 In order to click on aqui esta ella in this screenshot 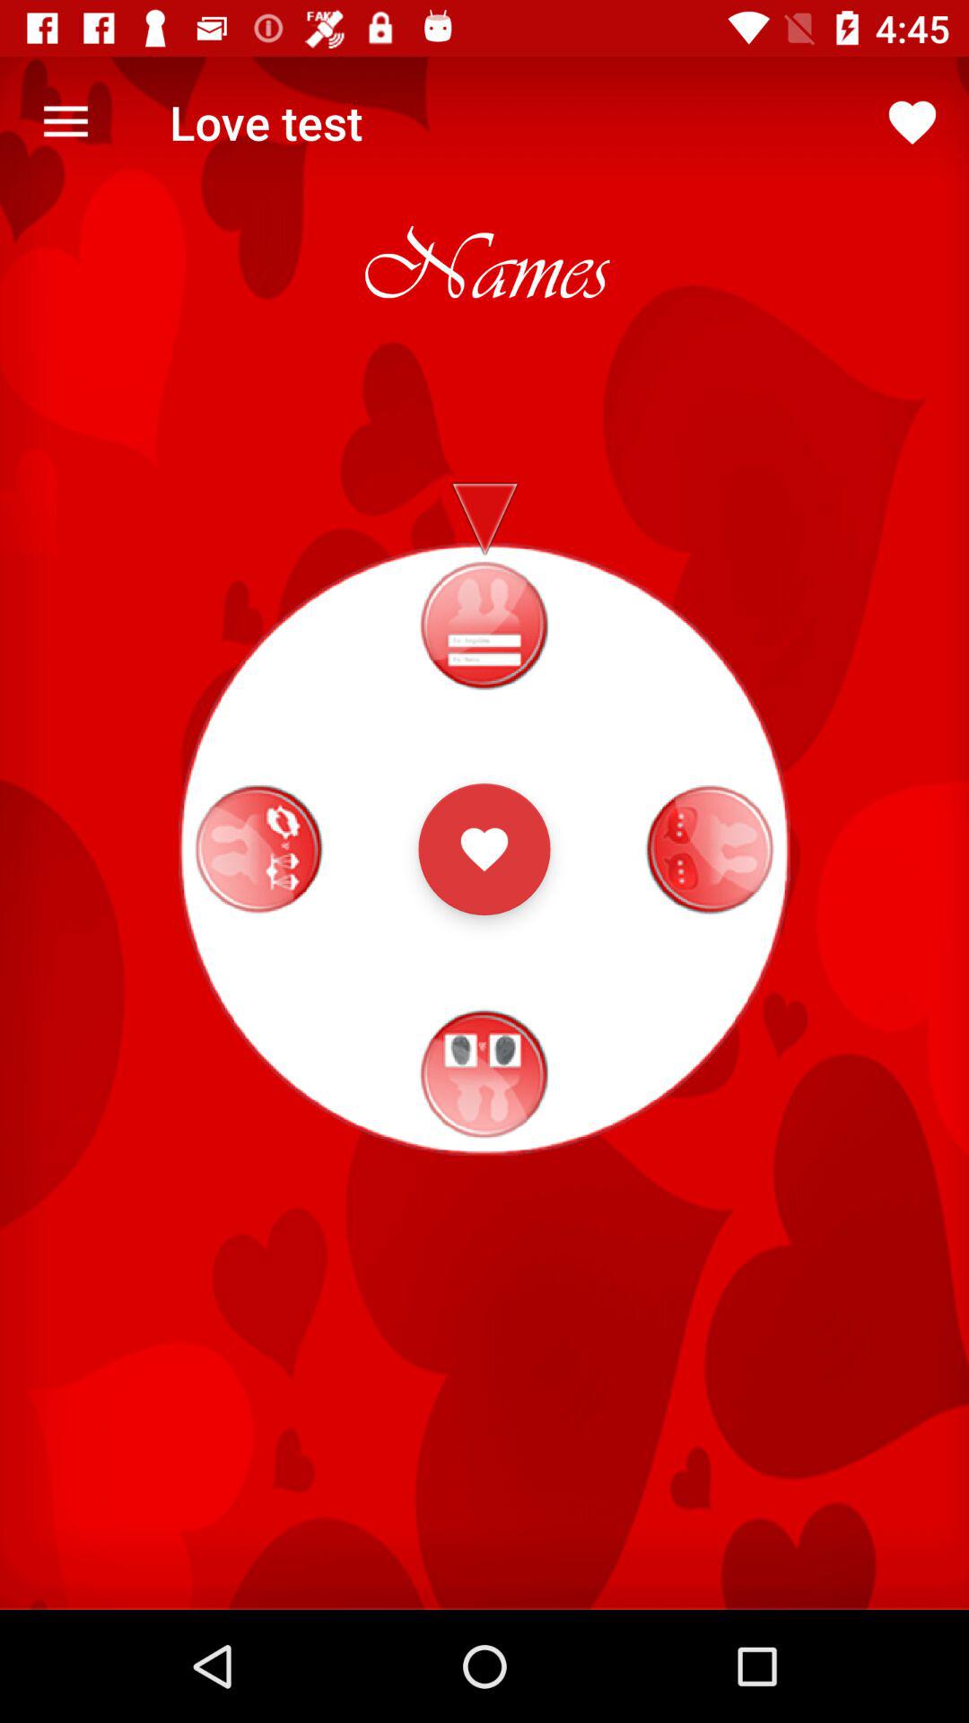, I will do `click(484, 849)`.